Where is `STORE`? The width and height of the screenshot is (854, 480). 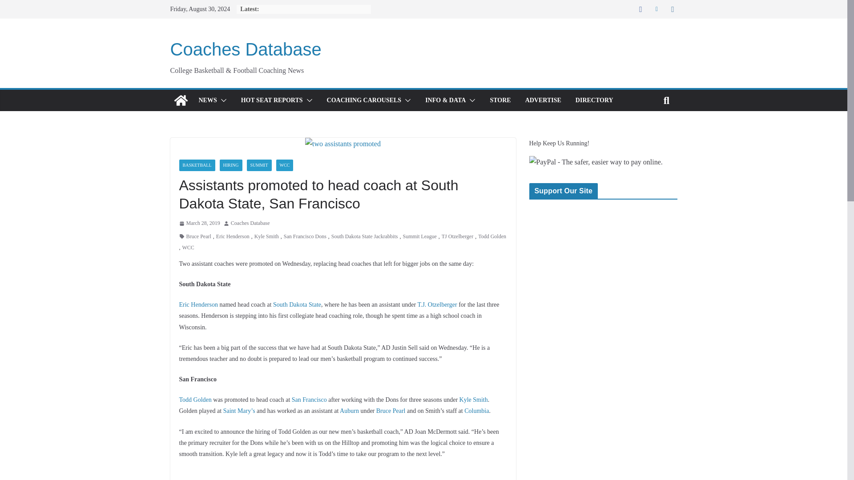
STORE is located at coordinates (500, 100).